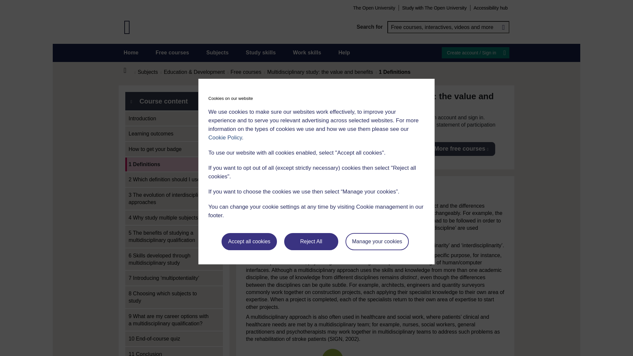 This screenshot has width=633, height=356. What do you see at coordinates (249, 242) in the screenshot?
I see `Accept all cookies` at bounding box center [249, 242].